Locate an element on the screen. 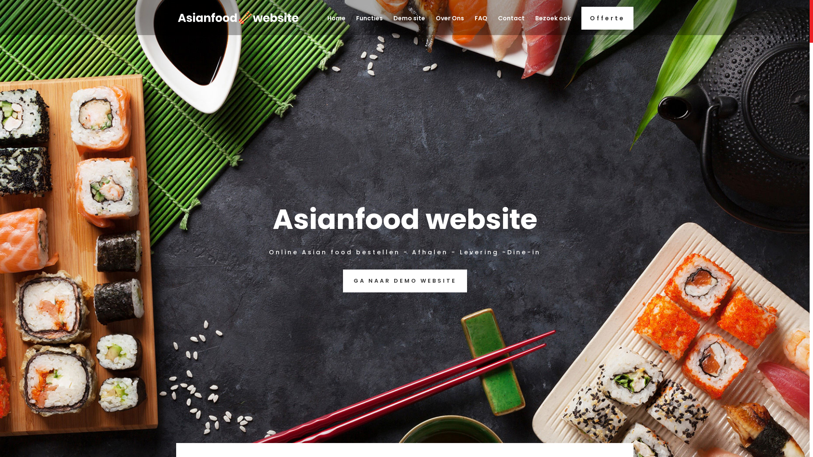  Functies is located at coordinates (369, 25).